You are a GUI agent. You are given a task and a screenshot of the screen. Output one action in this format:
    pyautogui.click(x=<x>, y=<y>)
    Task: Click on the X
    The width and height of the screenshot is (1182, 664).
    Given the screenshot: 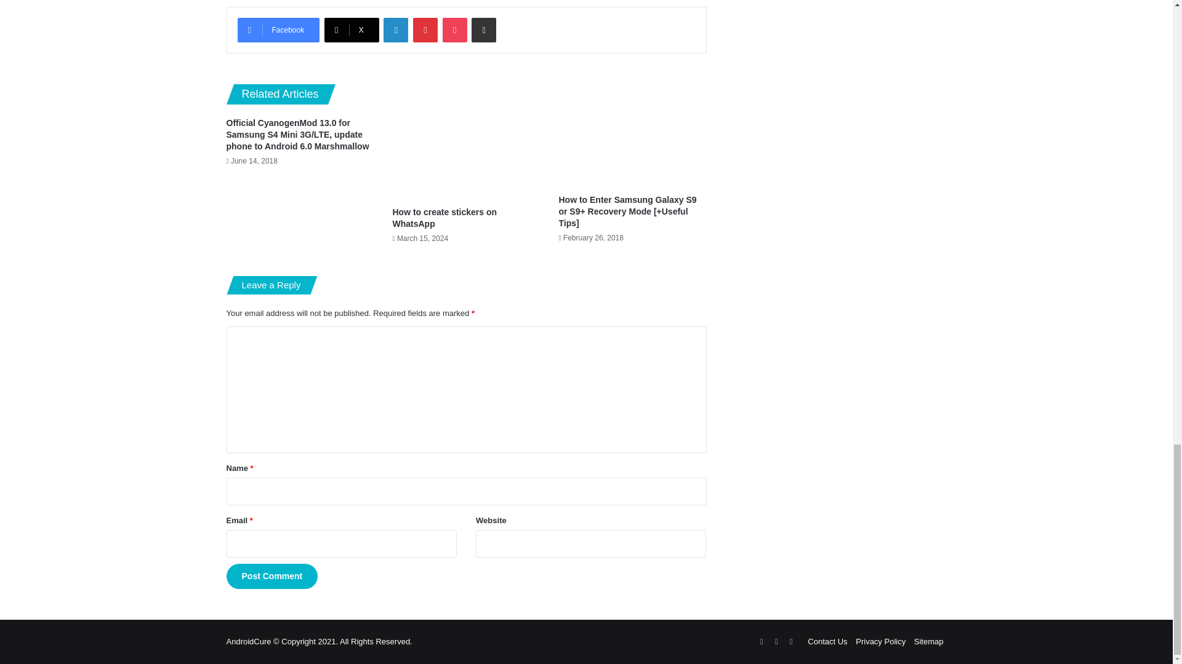 What is the action you would take?
    pyautogui.click(x=352, y=30)
    